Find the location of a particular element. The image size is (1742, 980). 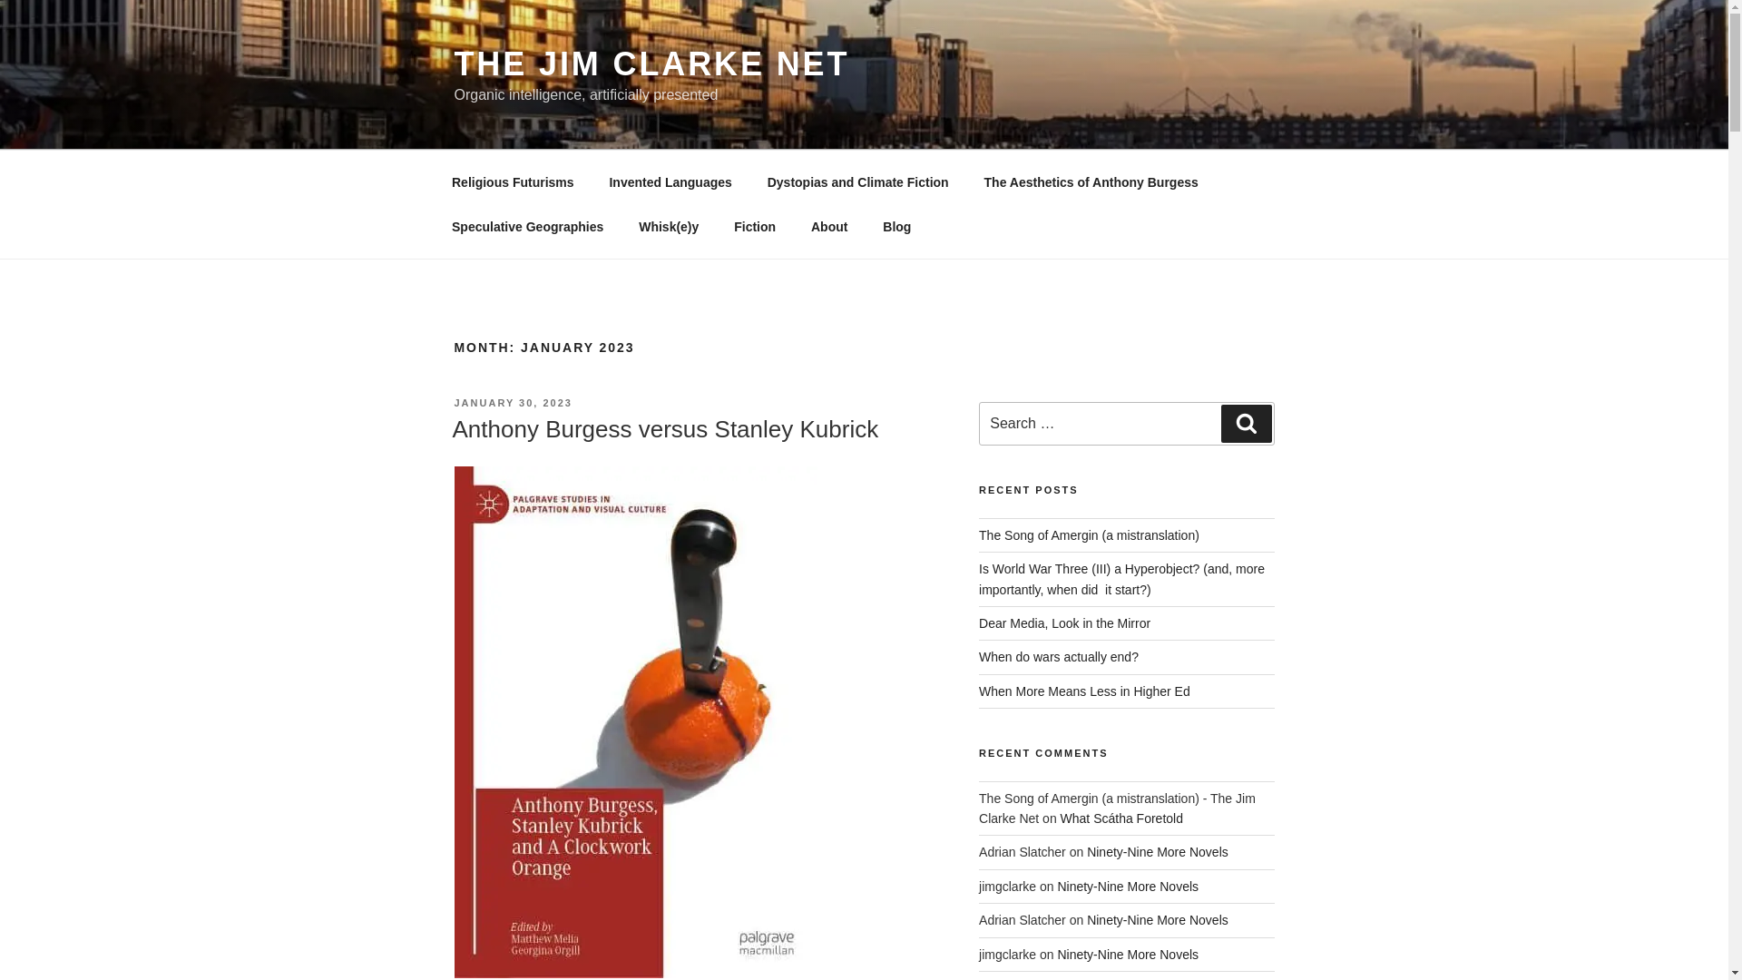

Ninety-Nine More Novels is located at coordinates (1158, 851).